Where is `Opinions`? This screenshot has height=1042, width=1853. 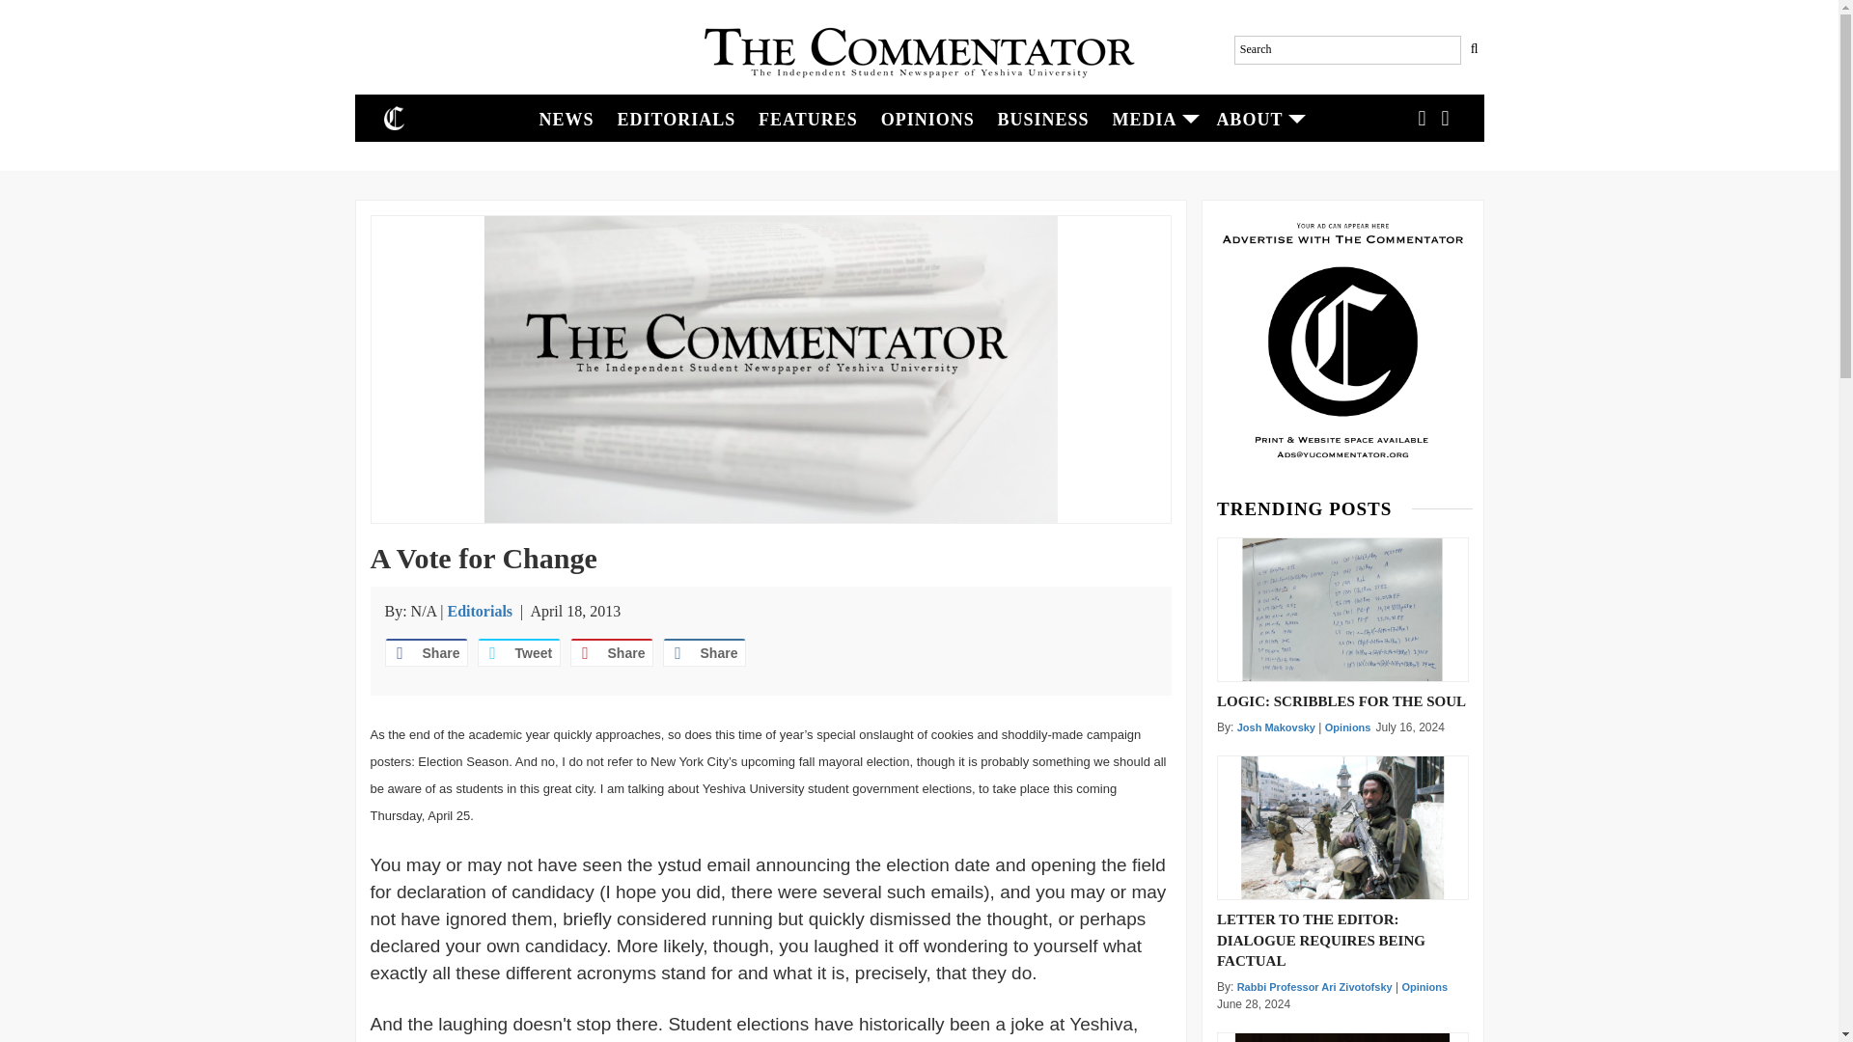
Opinions is located at coordinates (1424, 987).